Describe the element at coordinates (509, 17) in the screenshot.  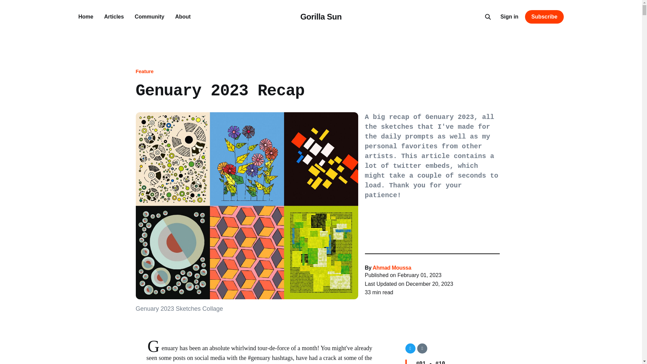
I see `Sign in` at that location.